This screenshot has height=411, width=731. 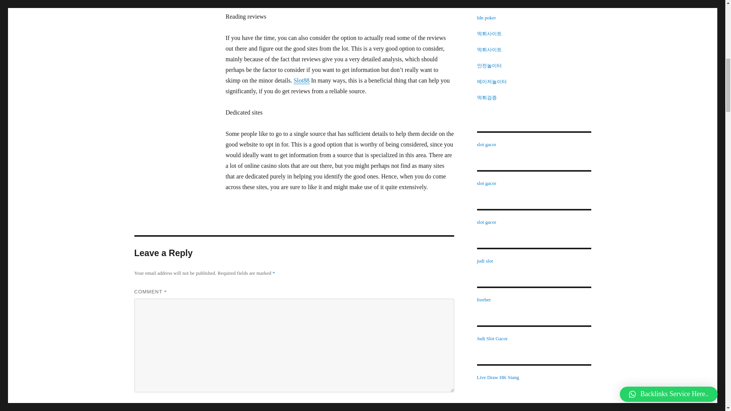 I want to click on slot gacor, so click(x=486, y=221).